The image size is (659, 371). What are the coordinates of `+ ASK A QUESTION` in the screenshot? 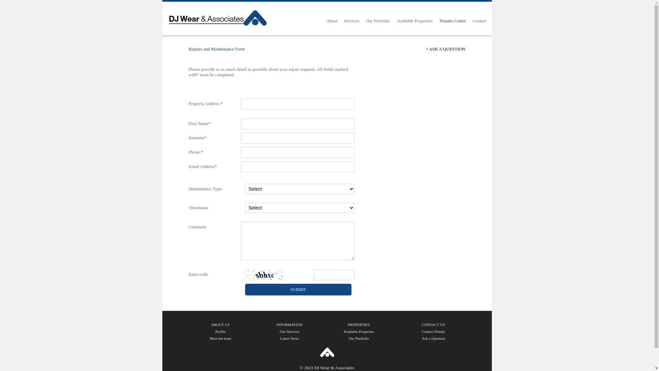 It's located at (446, 49).